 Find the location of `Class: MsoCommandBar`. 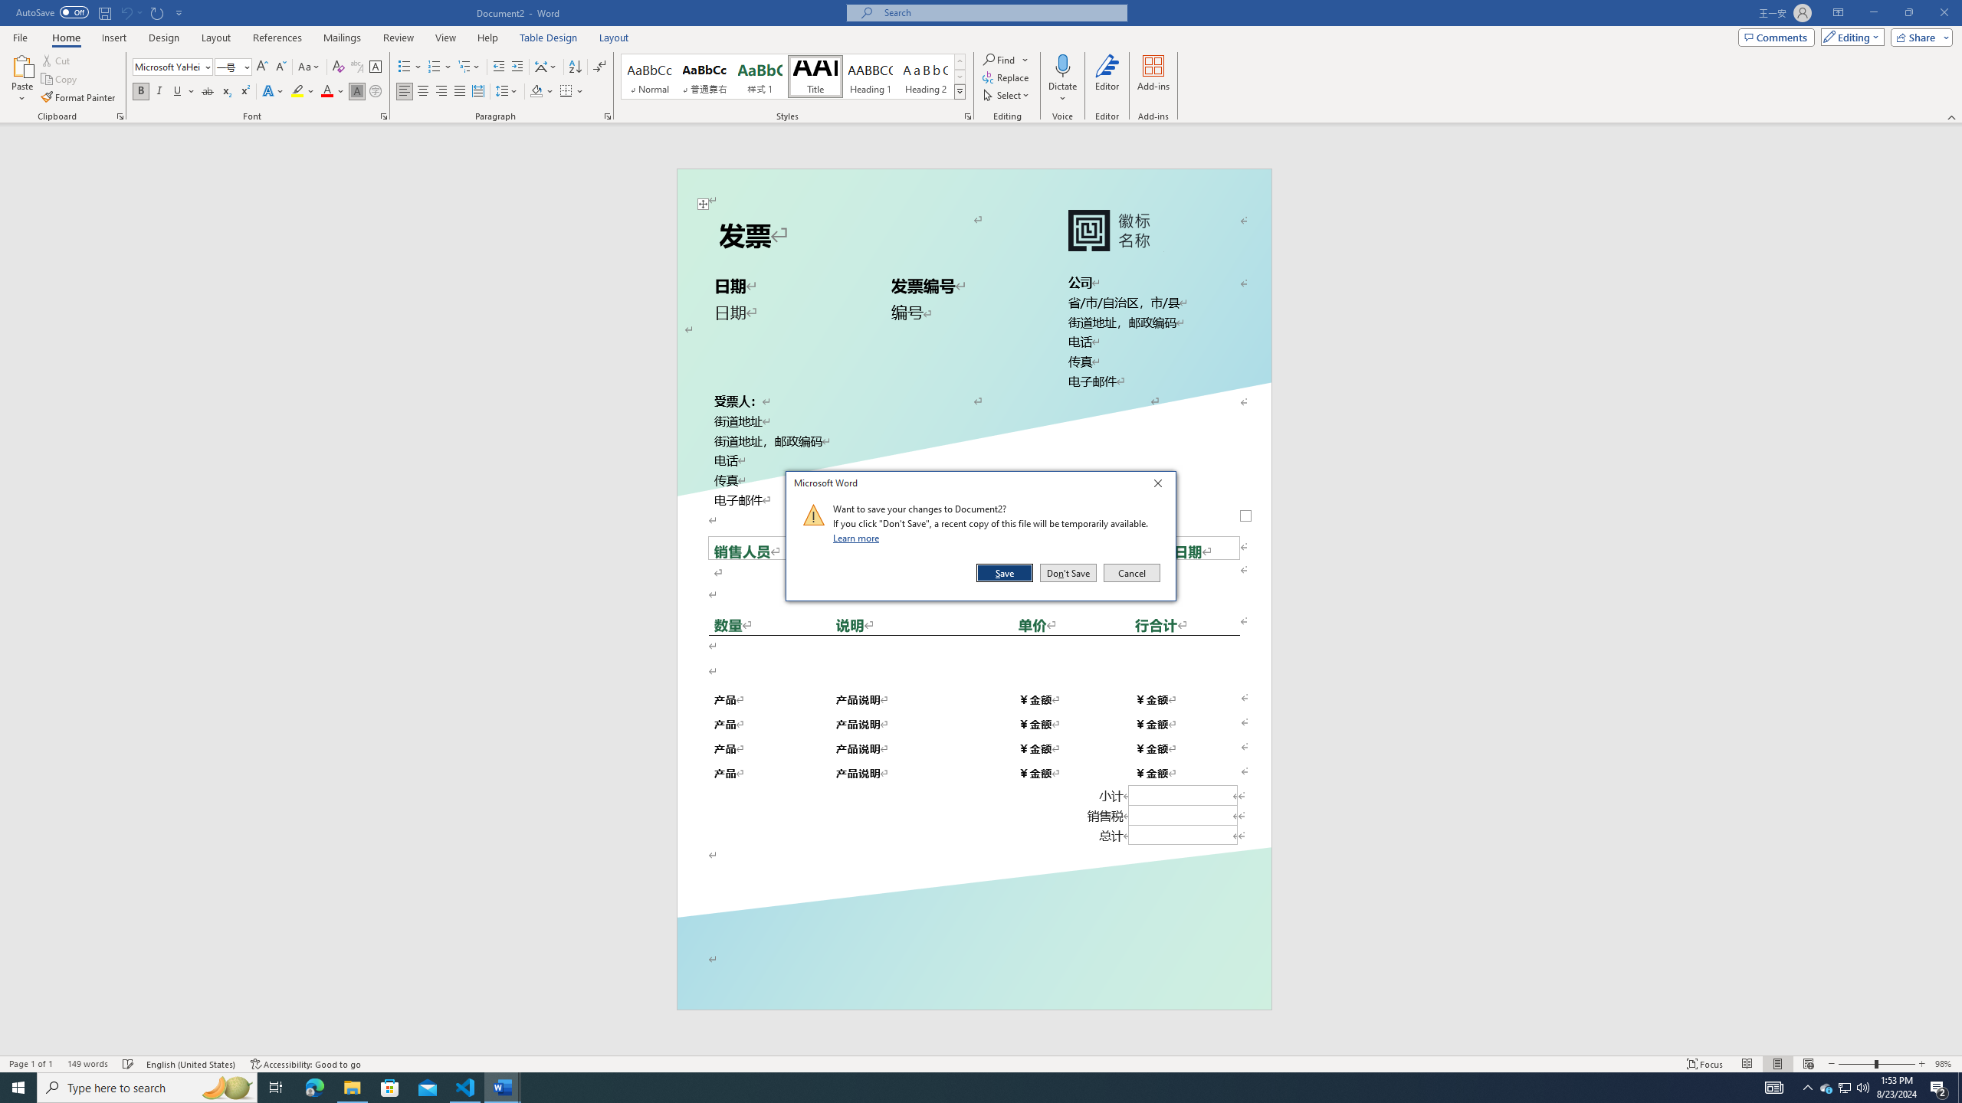

Class: MsoCommandBar is located at coordinates (981, 1063).